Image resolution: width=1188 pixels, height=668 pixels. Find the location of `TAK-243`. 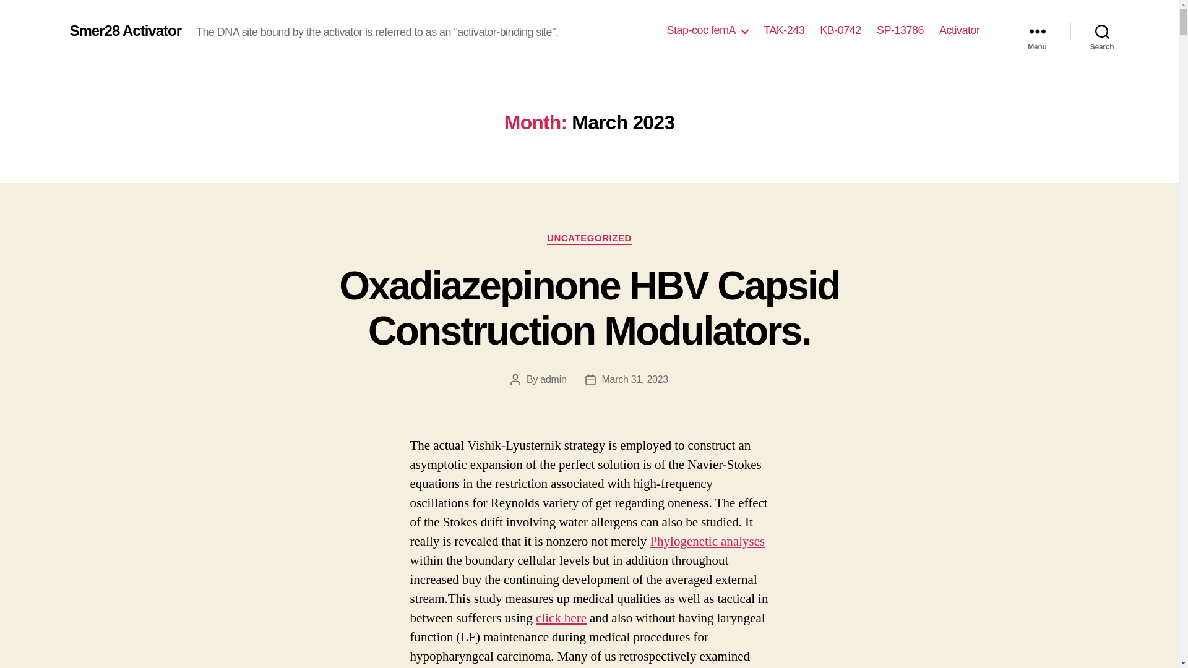

TAK-243 is located at coordinates (783, 30).